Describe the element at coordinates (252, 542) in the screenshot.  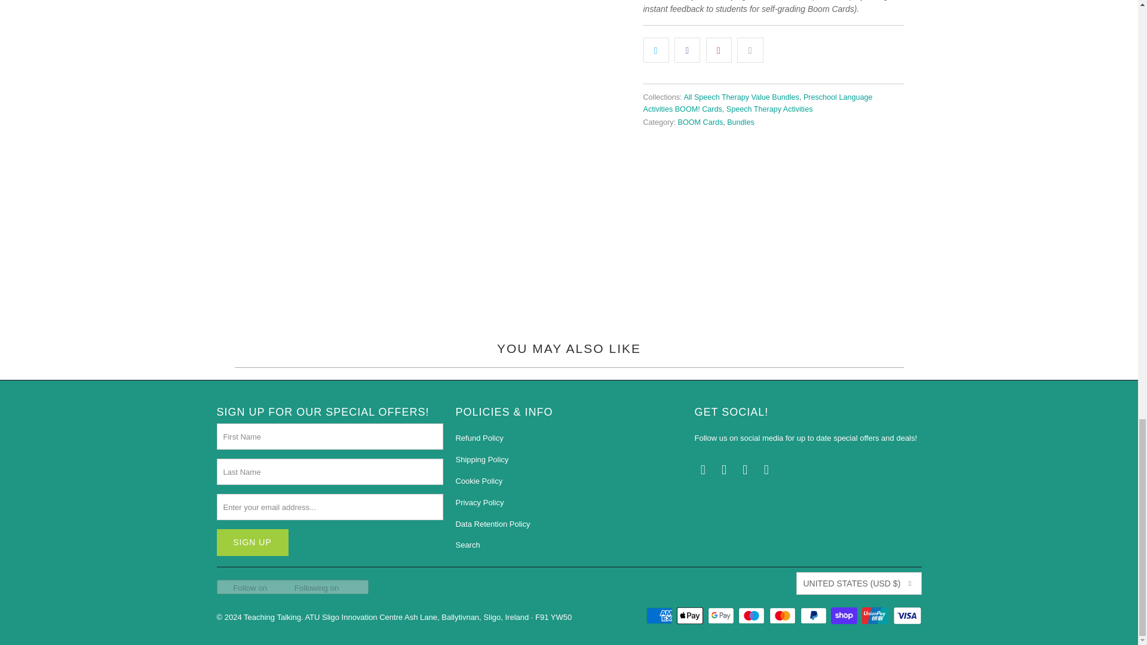
I see `Sign Up` at that location.